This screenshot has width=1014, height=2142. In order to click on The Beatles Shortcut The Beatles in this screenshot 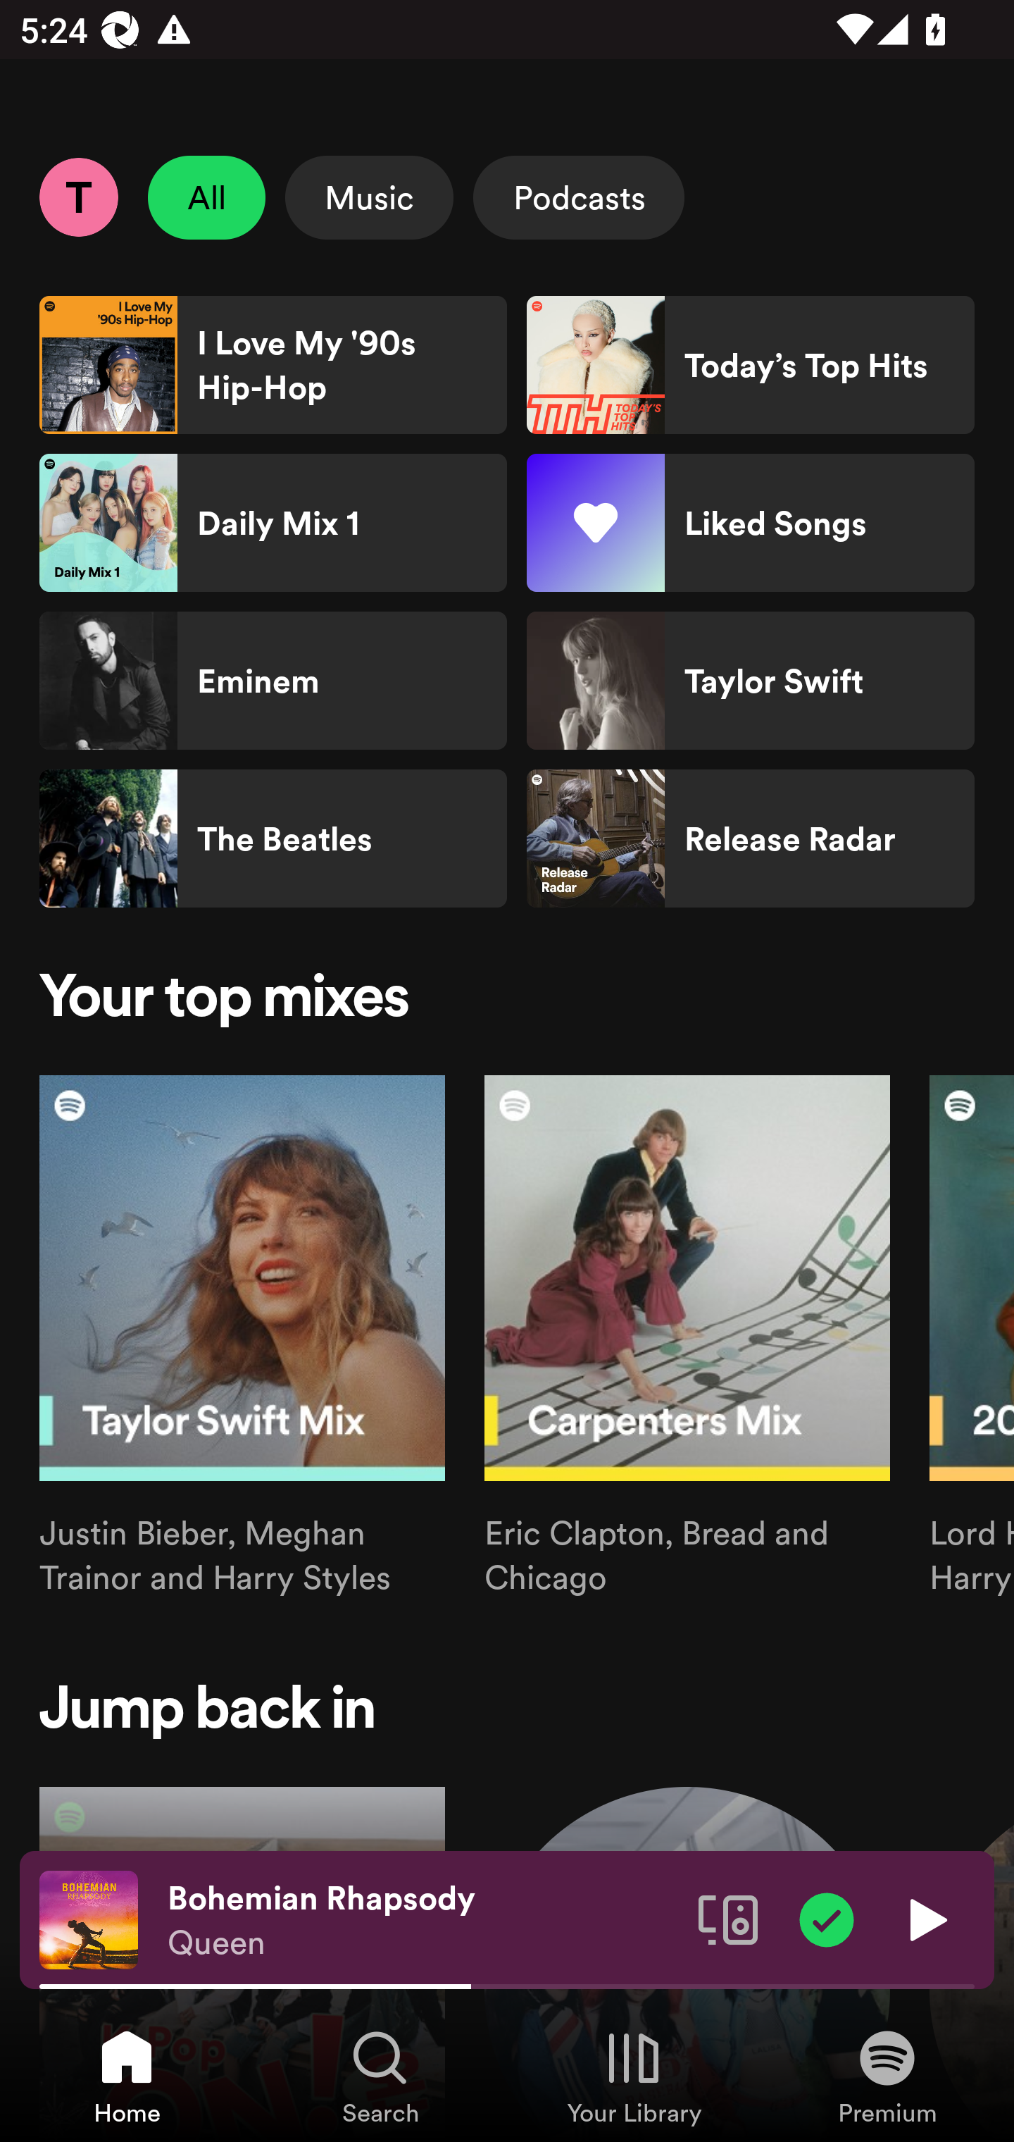, I will do `click(273, 838)`.